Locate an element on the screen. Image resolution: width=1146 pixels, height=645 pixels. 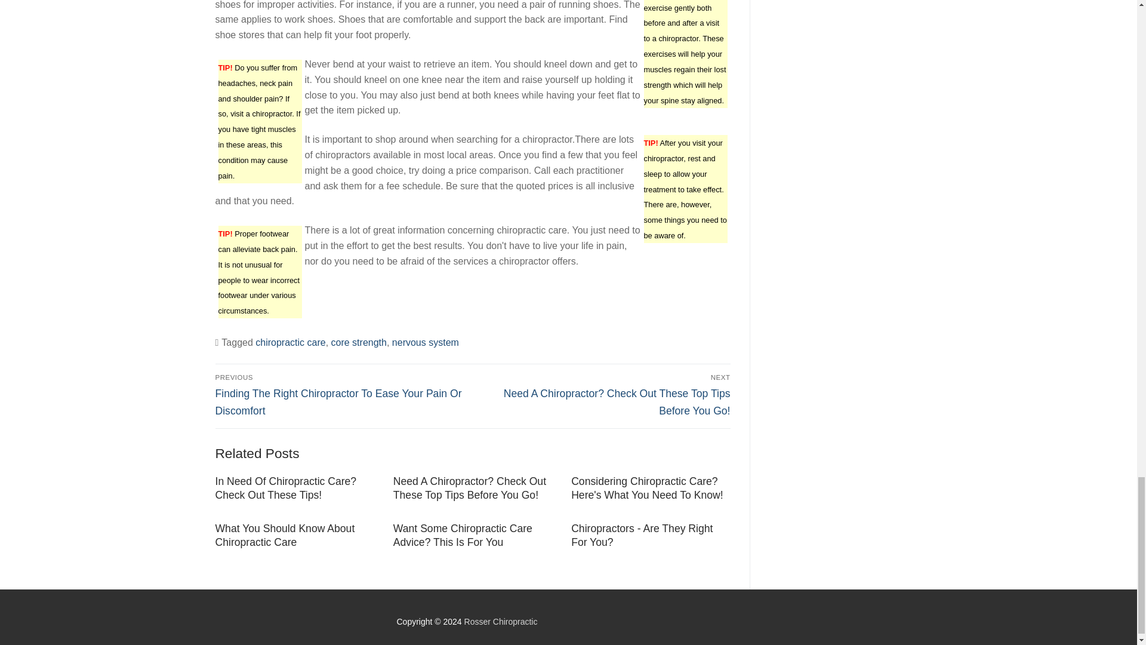
Want Some Chiropractic Care Advice? This Is For You is located at coordinates (463, 535).